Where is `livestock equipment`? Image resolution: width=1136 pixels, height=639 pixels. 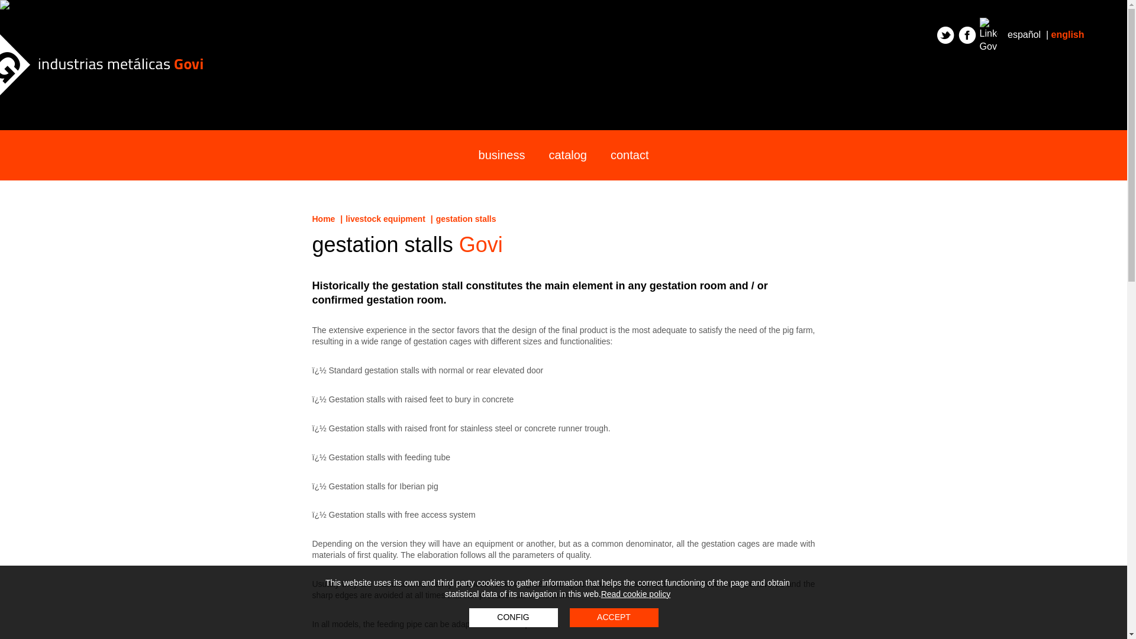 livestock equipment is located at coordinates (385, 219).